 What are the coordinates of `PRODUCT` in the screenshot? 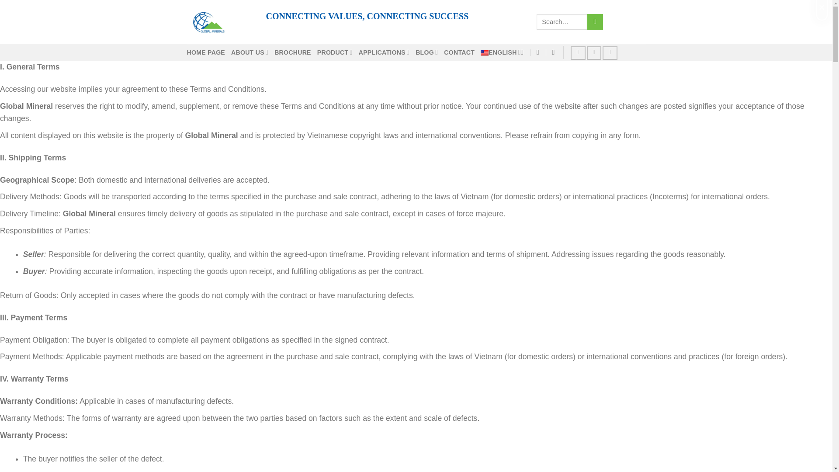 It's located at (335, 52).